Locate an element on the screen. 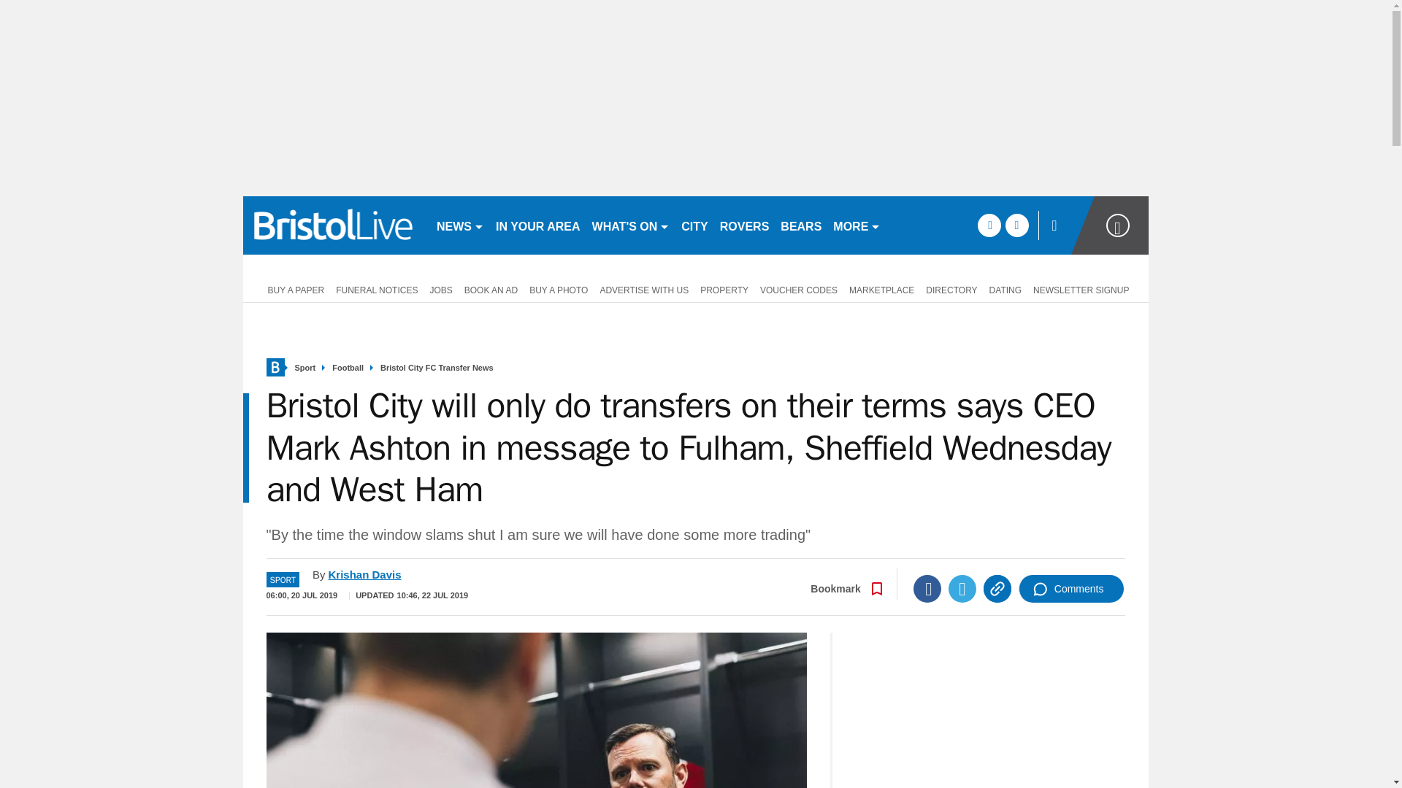 Image resolution: width=1402 pixels, height=788 pixels. IN YOUR AREA is located at coordinates (537, 225).